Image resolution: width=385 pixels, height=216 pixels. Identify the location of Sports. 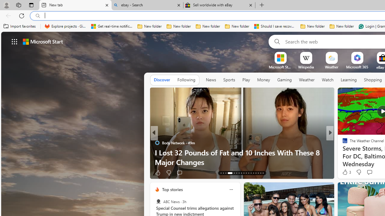
(229, 80).